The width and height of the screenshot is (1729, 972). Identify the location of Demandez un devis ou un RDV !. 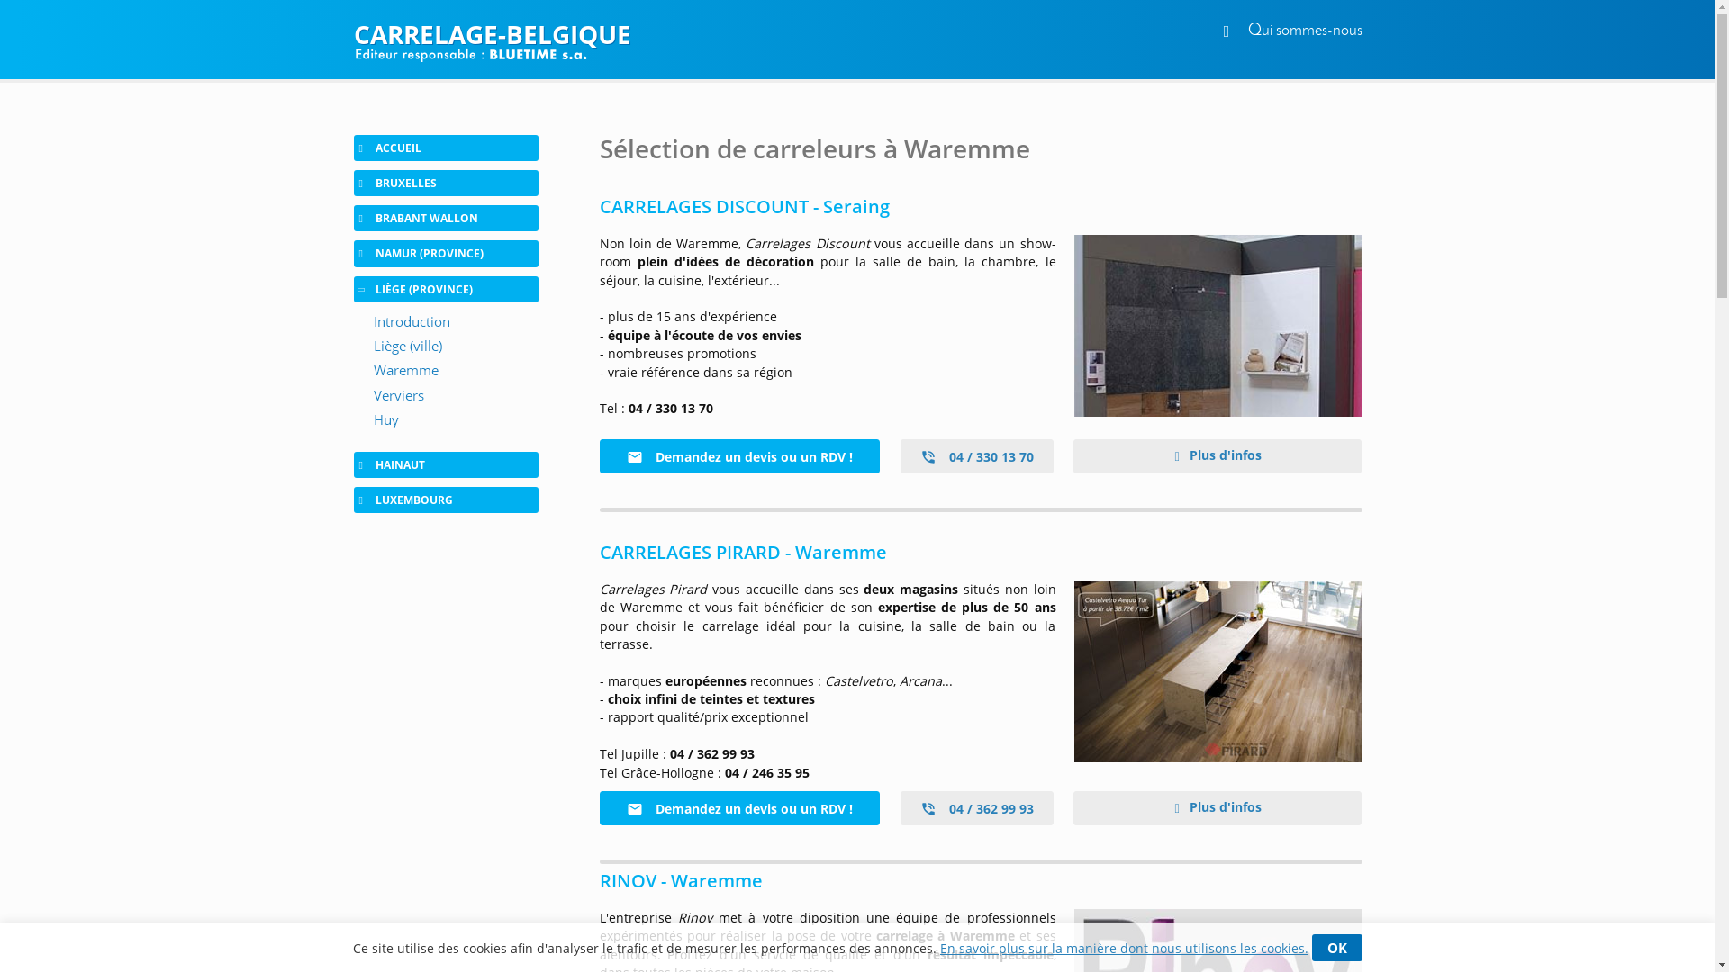
(740, 456).